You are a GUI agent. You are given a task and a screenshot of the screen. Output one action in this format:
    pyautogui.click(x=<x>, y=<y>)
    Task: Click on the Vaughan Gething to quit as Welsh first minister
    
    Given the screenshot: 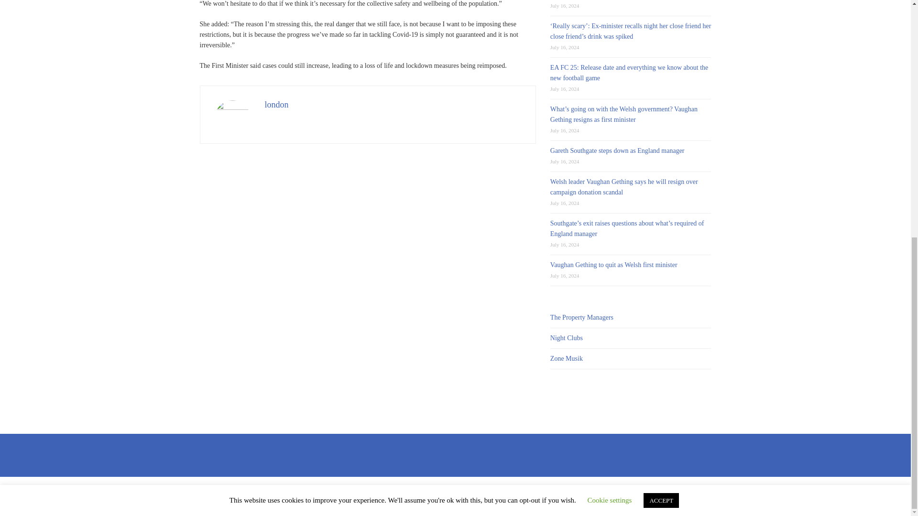 What is the action you would take?
    pyautogui.click(x=613, y=265)
    